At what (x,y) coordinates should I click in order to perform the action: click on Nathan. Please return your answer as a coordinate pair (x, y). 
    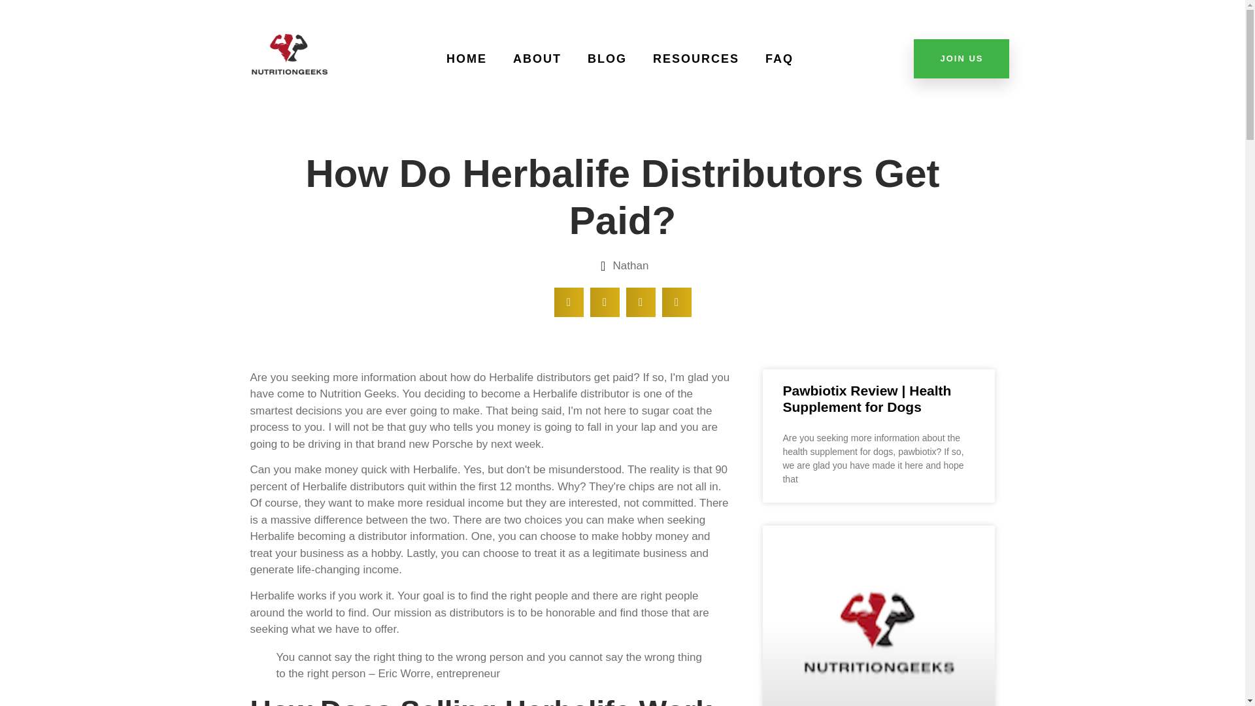
    Looking at the image, I should click on (622, 266).